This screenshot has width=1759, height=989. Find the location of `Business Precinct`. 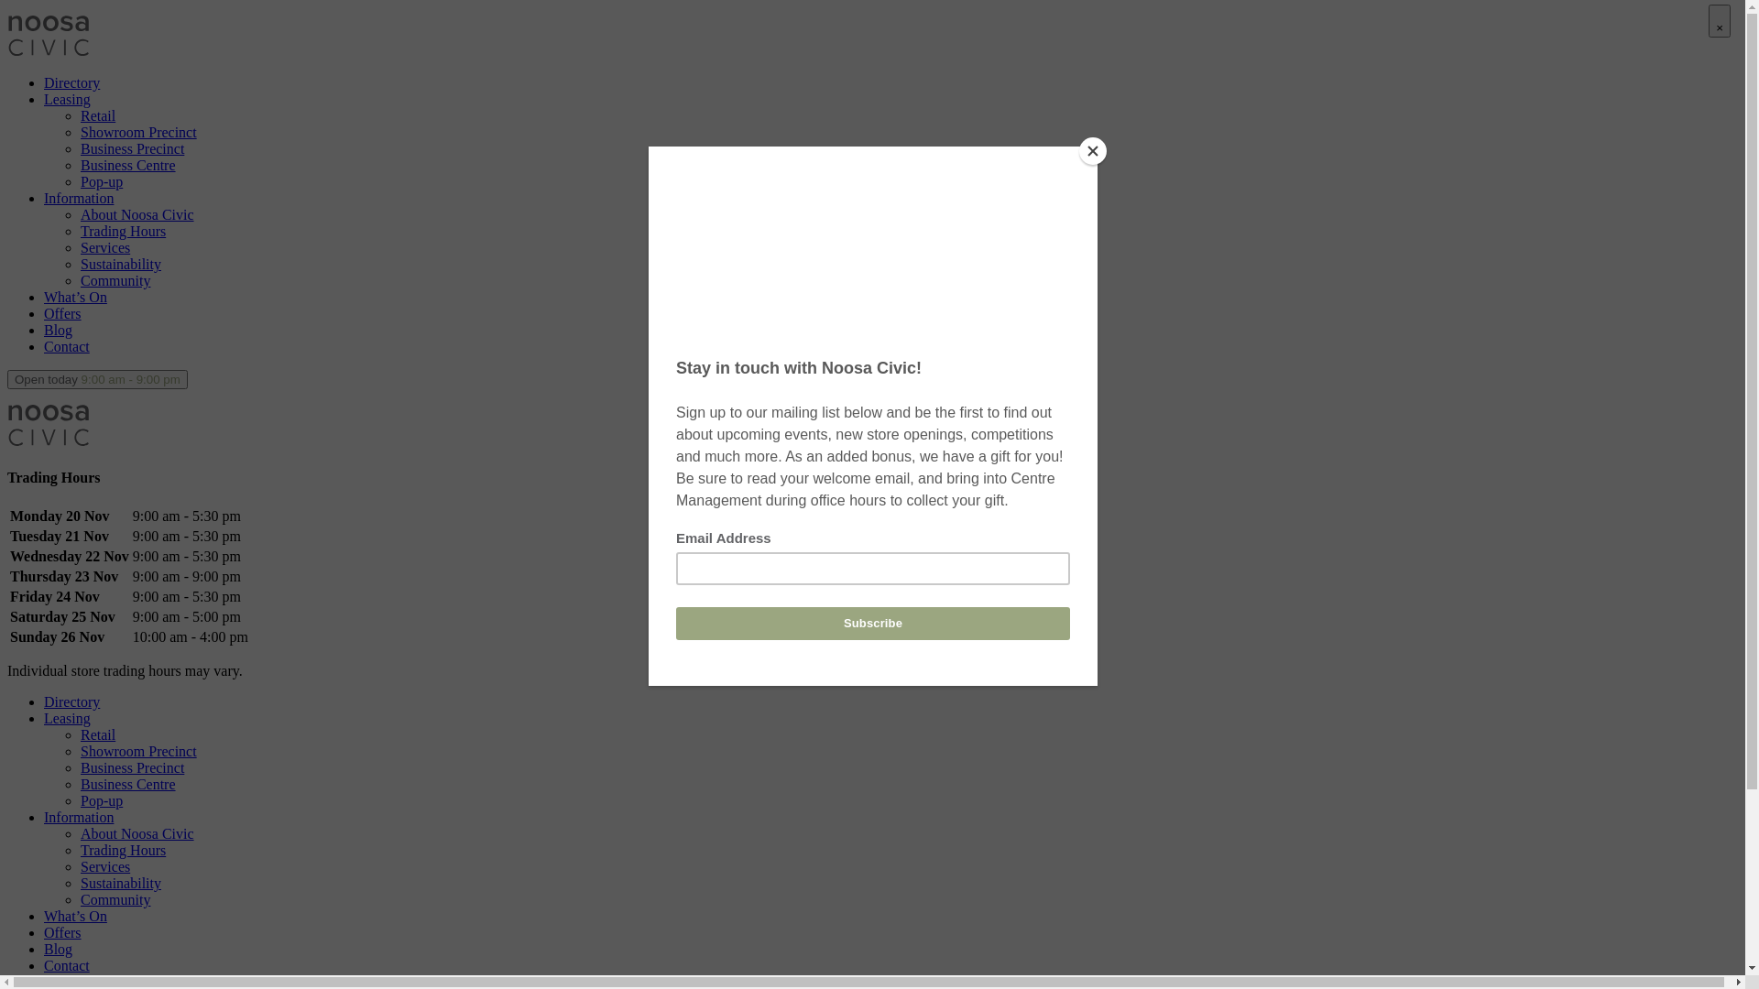

Business Precinct is located at coordinates (132, 148).